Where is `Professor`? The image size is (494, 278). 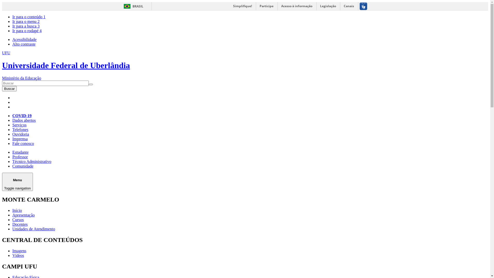 Professor is located at coordinates (20, 157).